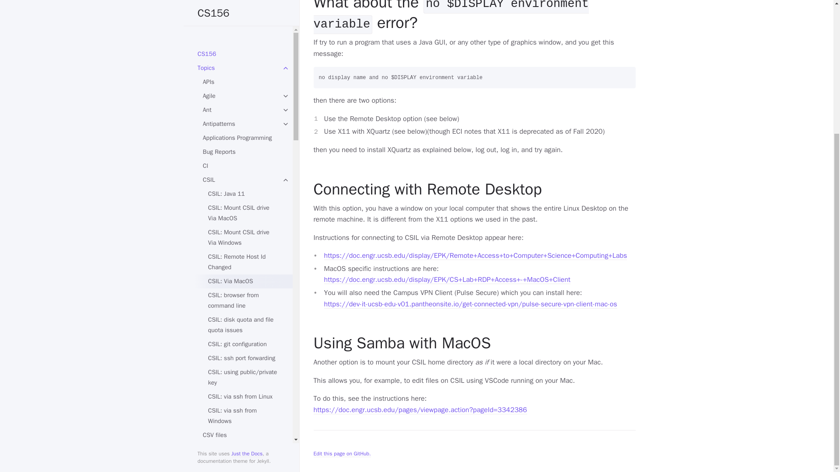 The width and height of the screenshot is (840, 472). What do you see at coordinates (243, 32) in the screenshot?
I see `CSIL: Mount CSIL drive Via MacOS` at bounding box center [243, 32].